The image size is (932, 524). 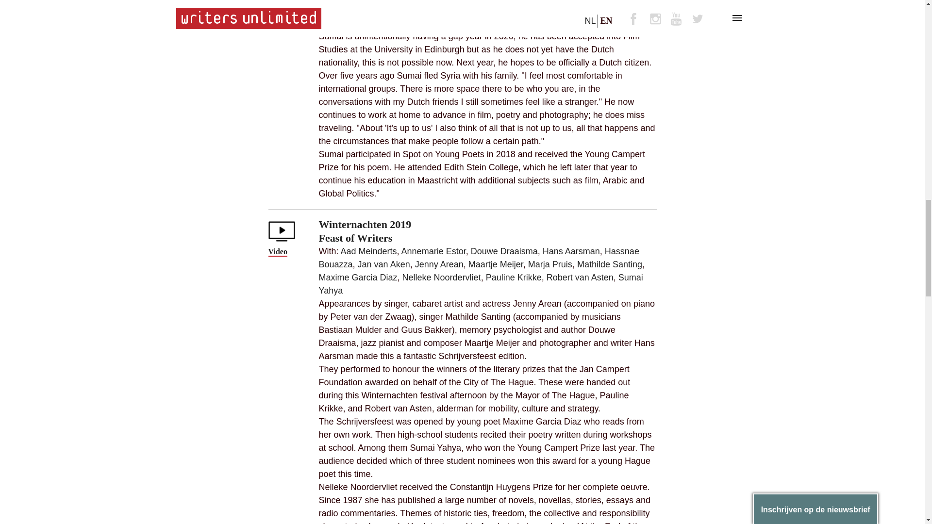 I want to click on Hans Aarsman, so click(x=571, y=251).